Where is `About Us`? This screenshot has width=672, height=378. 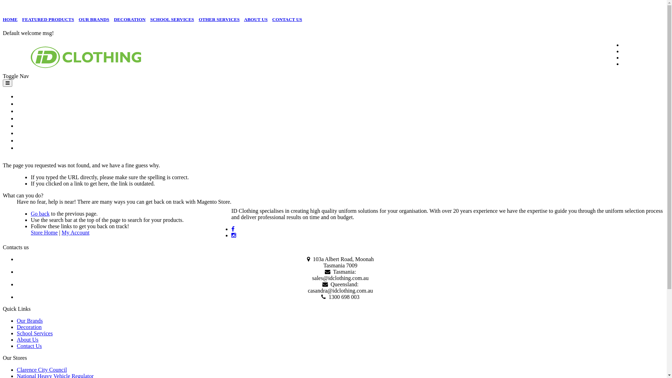 About Us is located at coordinates (28, 339).